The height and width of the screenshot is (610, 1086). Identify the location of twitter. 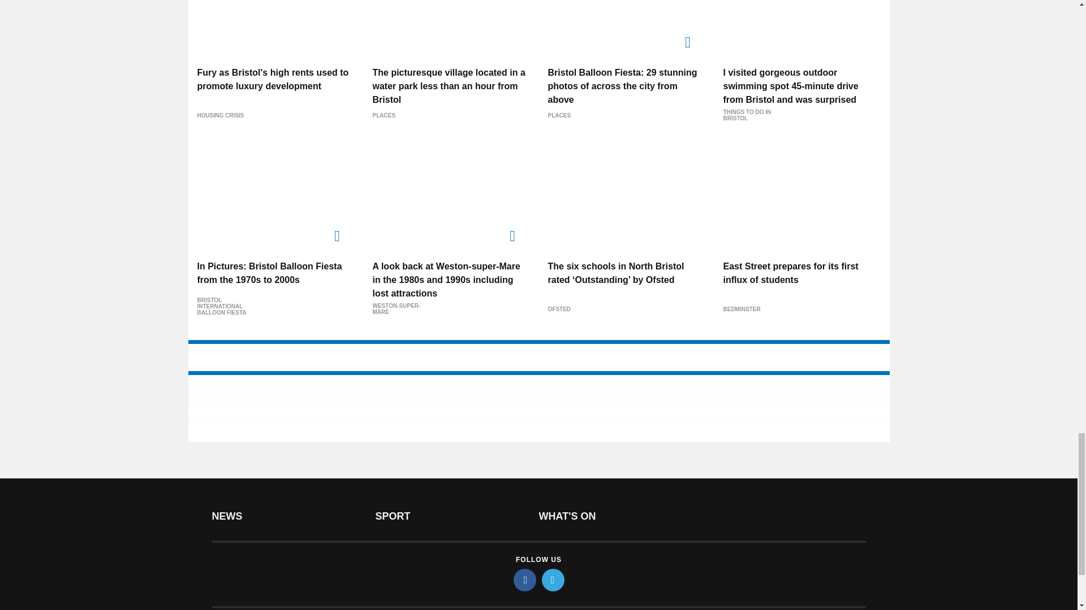
(553, 579).